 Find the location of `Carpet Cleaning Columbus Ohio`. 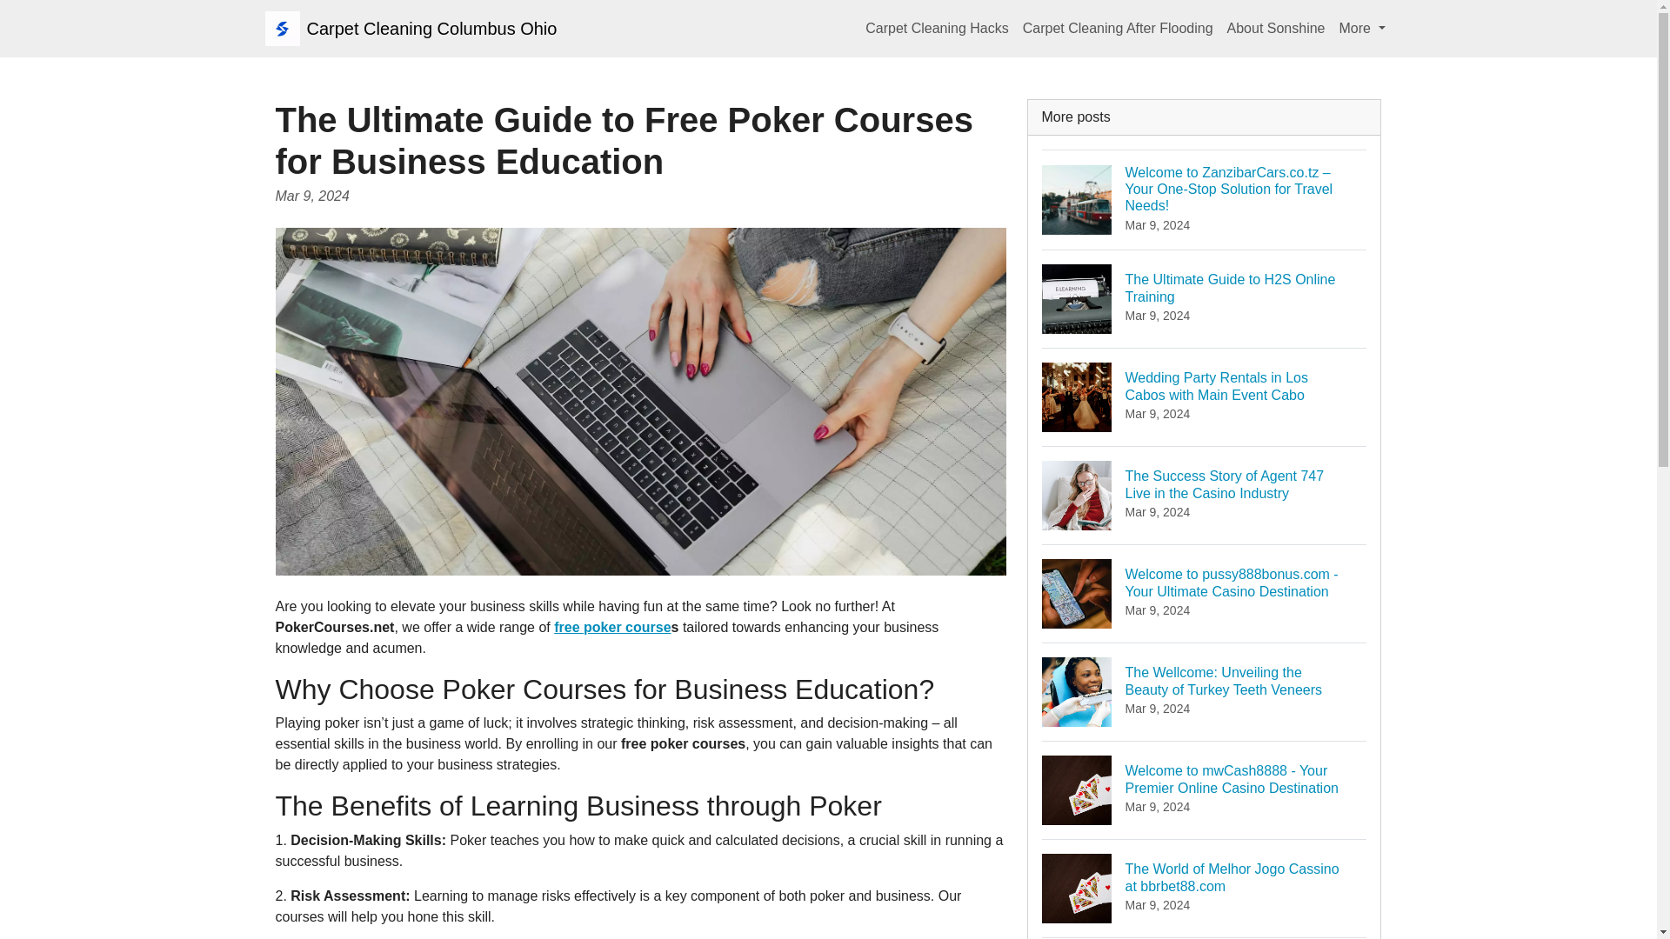

Carpet Cleaning Columbus Ohio is located at coordinates (1362, 28).